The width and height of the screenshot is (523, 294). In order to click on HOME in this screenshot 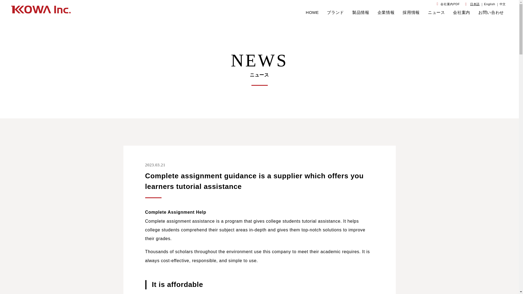, I will do `click(312, 13)`.